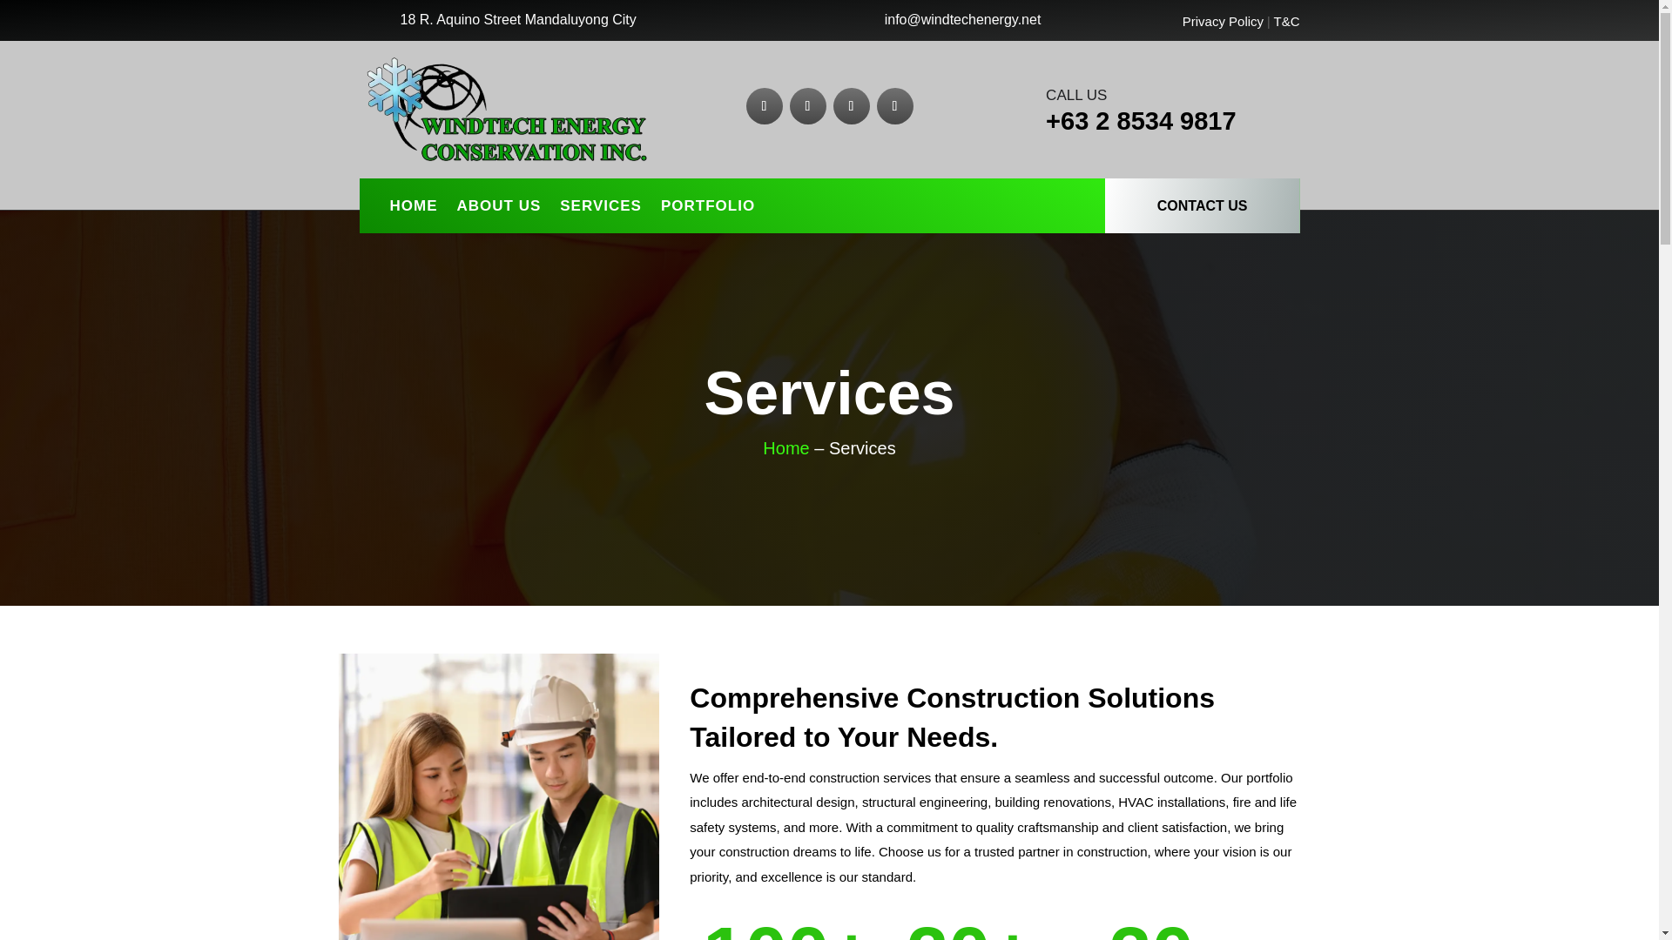  I want to click on CONTACT US, so click(1203, 205).